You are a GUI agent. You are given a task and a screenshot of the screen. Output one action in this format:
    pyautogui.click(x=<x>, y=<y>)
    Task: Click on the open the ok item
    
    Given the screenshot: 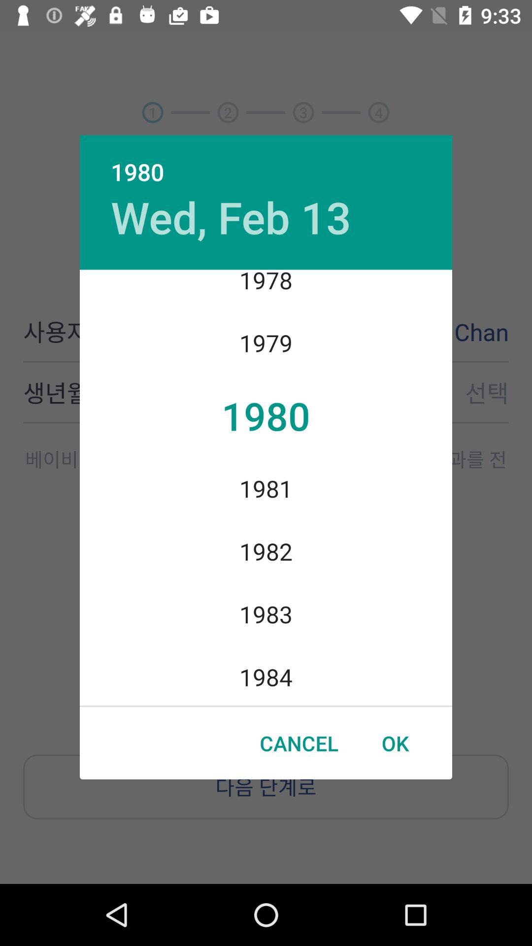 What is the action you would take?
    pyautogui.click(x=395, y=743)
    